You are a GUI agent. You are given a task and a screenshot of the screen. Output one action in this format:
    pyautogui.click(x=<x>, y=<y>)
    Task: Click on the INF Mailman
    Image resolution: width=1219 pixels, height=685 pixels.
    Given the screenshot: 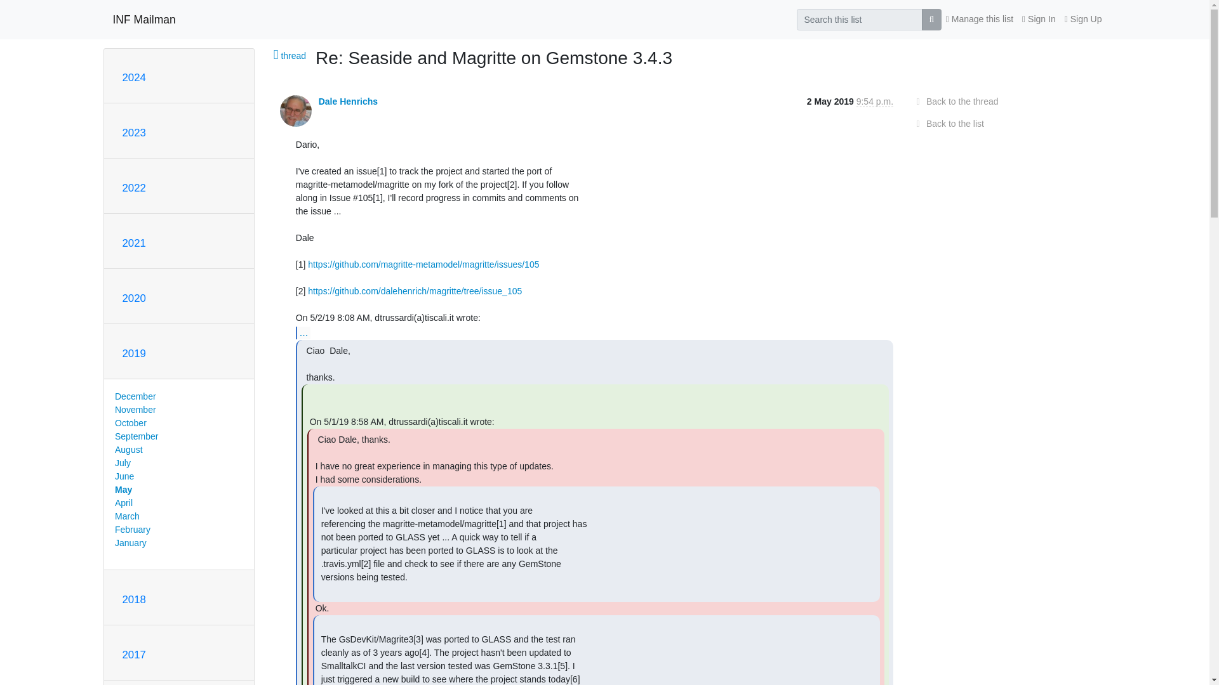 What is the action you would take?
    pyautogui.click(x=144, y=19)
    